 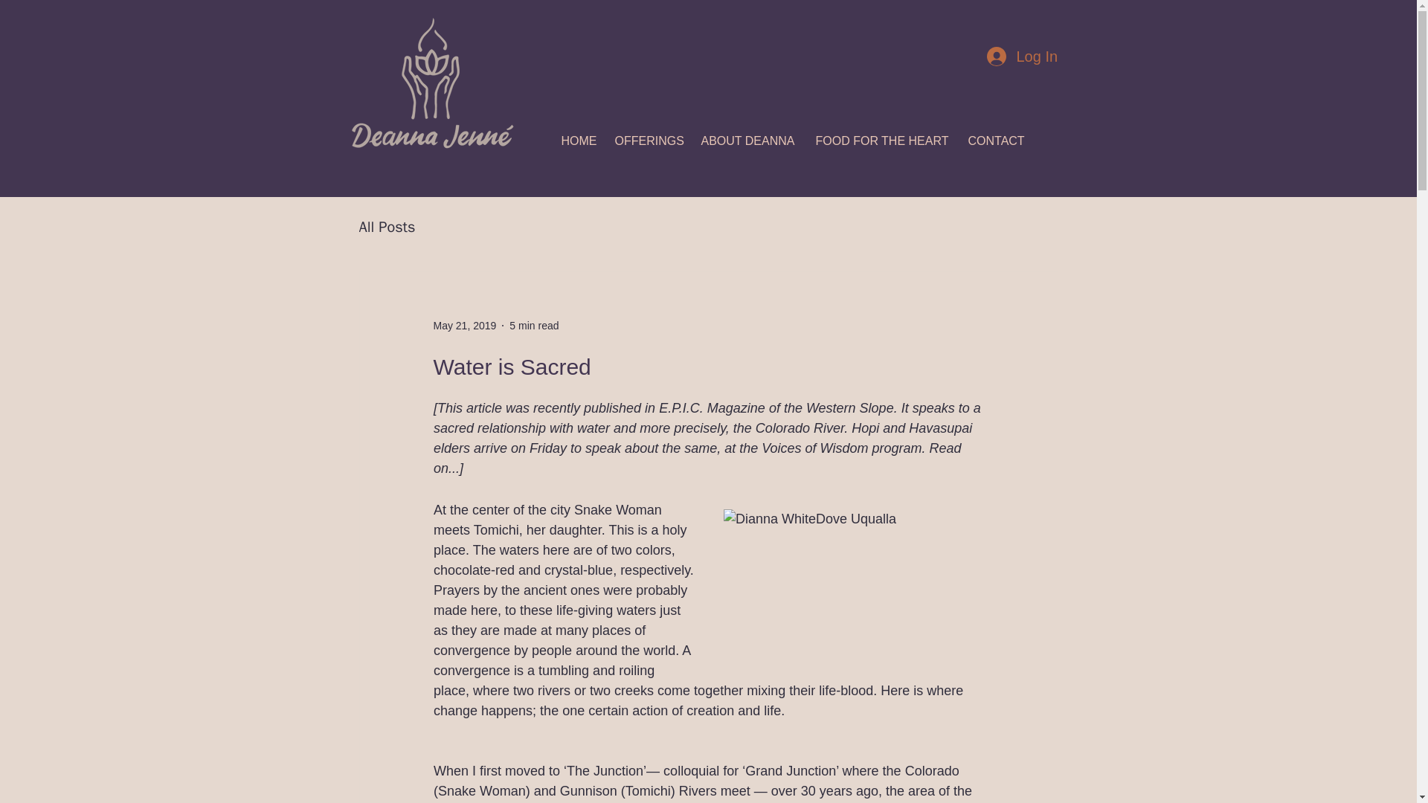 I want to click on All Posts, so click(x=387, y=226).